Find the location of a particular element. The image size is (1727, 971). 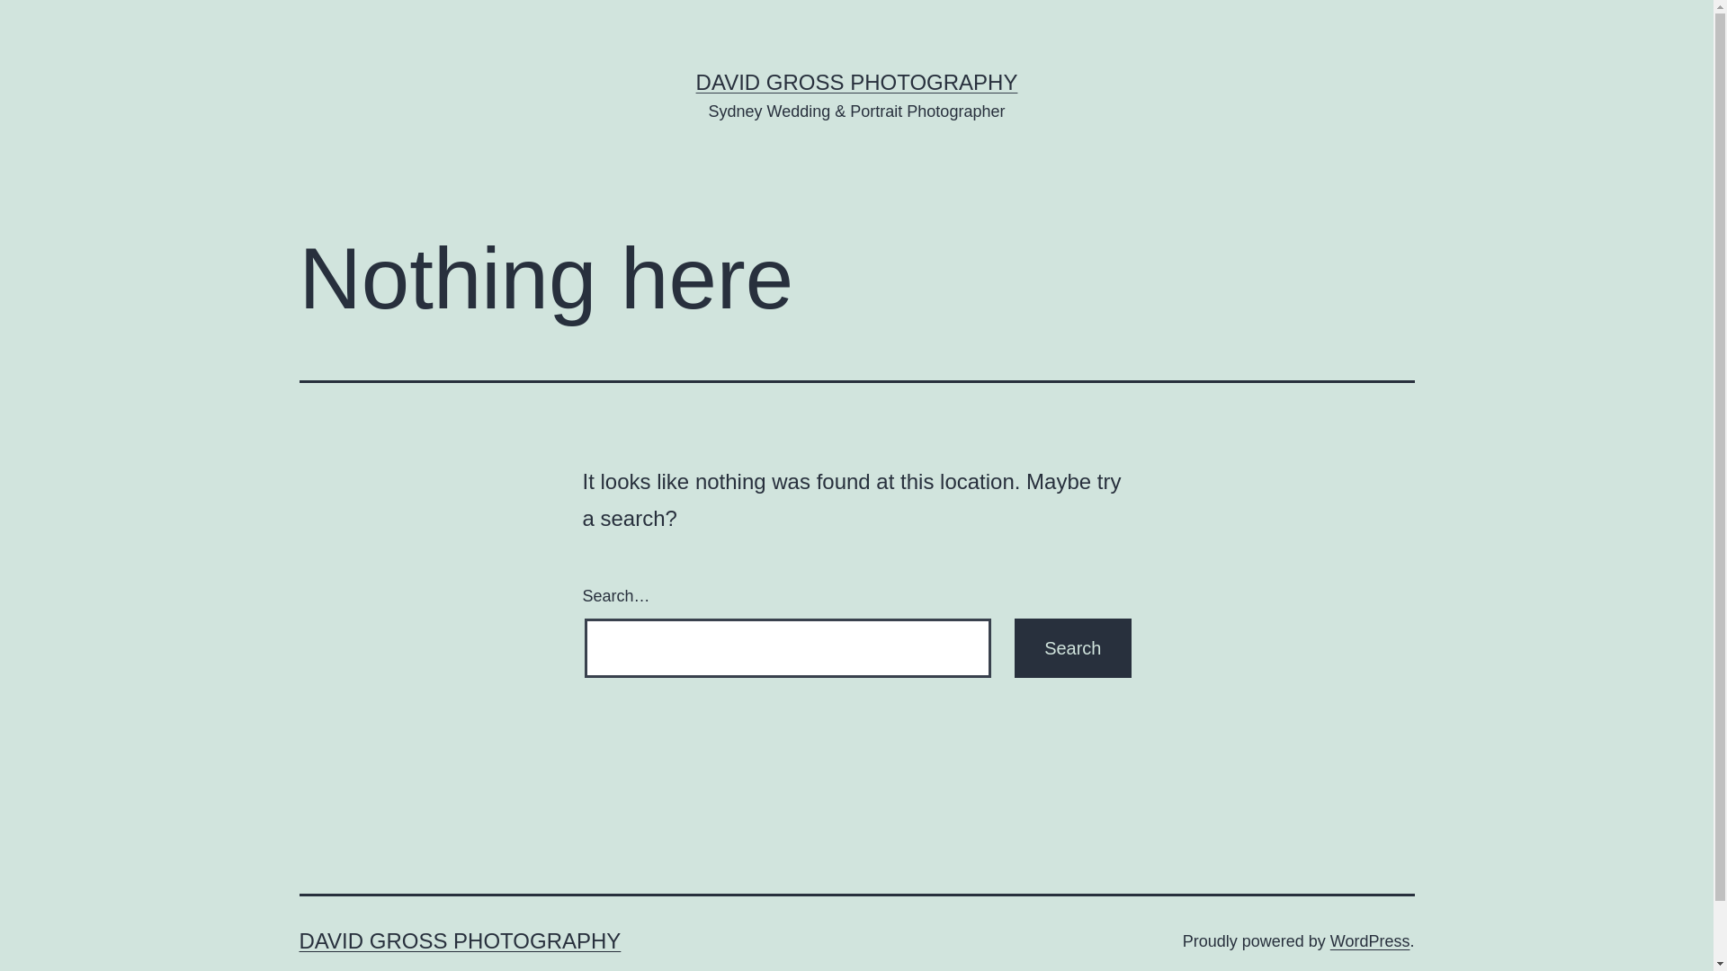

WordPress is located at coordinates (1371, 941).